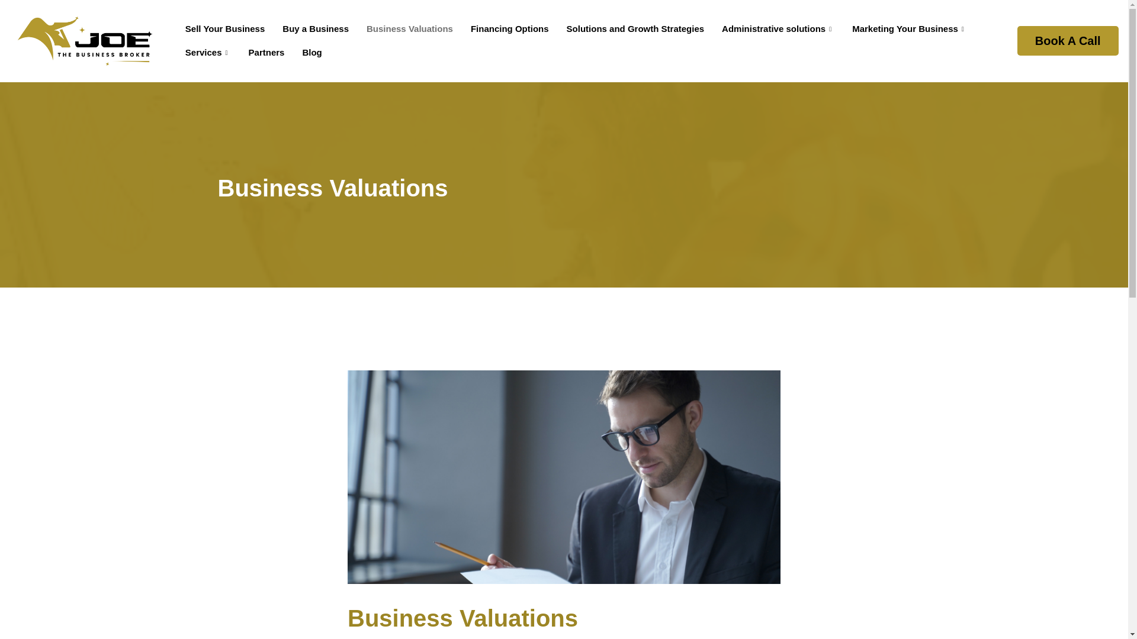 The width and height of the screenshot is (1137, 639). What do you see at coordinates (778, 29) in the screenshot?
I see `Administrative solutions` at bounding box center [778, 29].